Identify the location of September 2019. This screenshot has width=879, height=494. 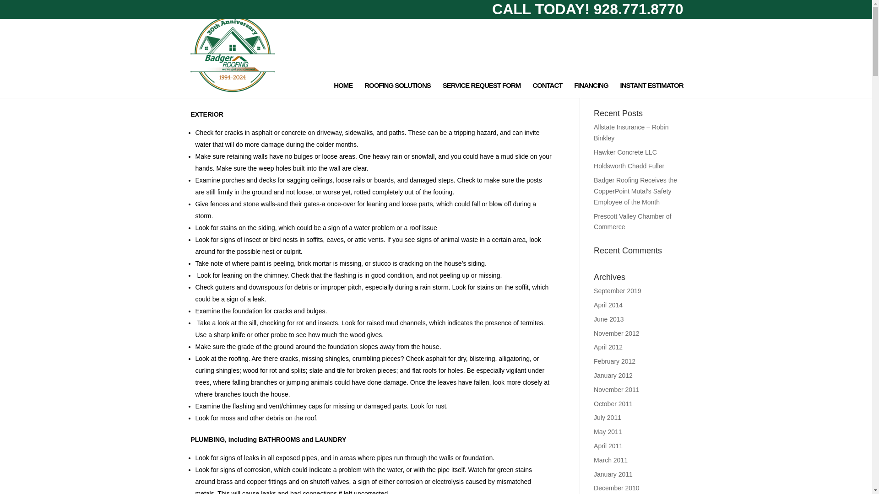
(618, 290).